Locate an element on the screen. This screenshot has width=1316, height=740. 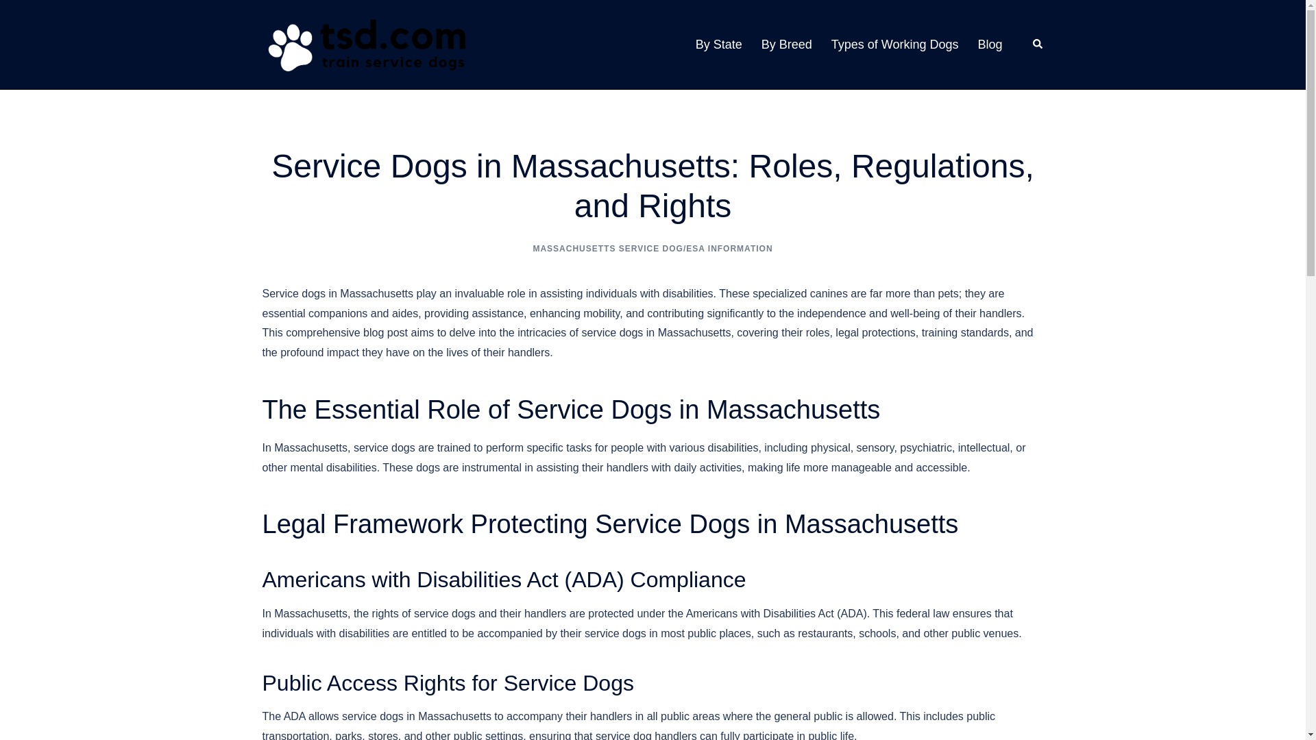
By State is located at coordinates (718, 44).